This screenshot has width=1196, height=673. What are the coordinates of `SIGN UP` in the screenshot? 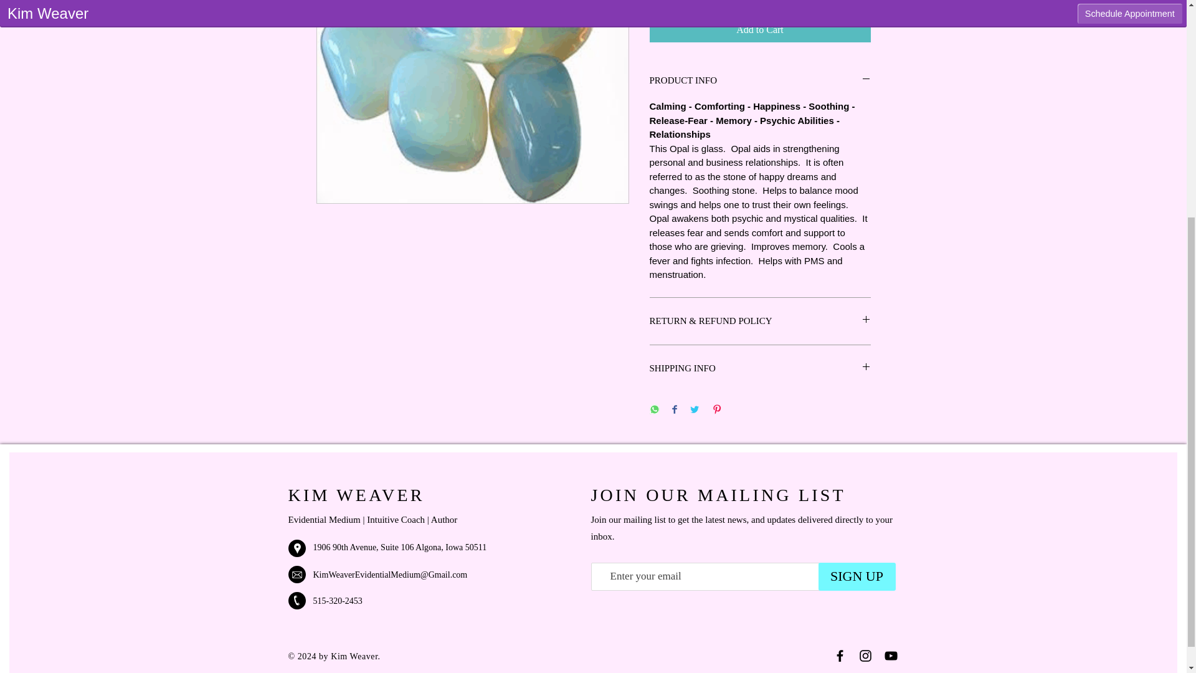 It's located at (857, 576).